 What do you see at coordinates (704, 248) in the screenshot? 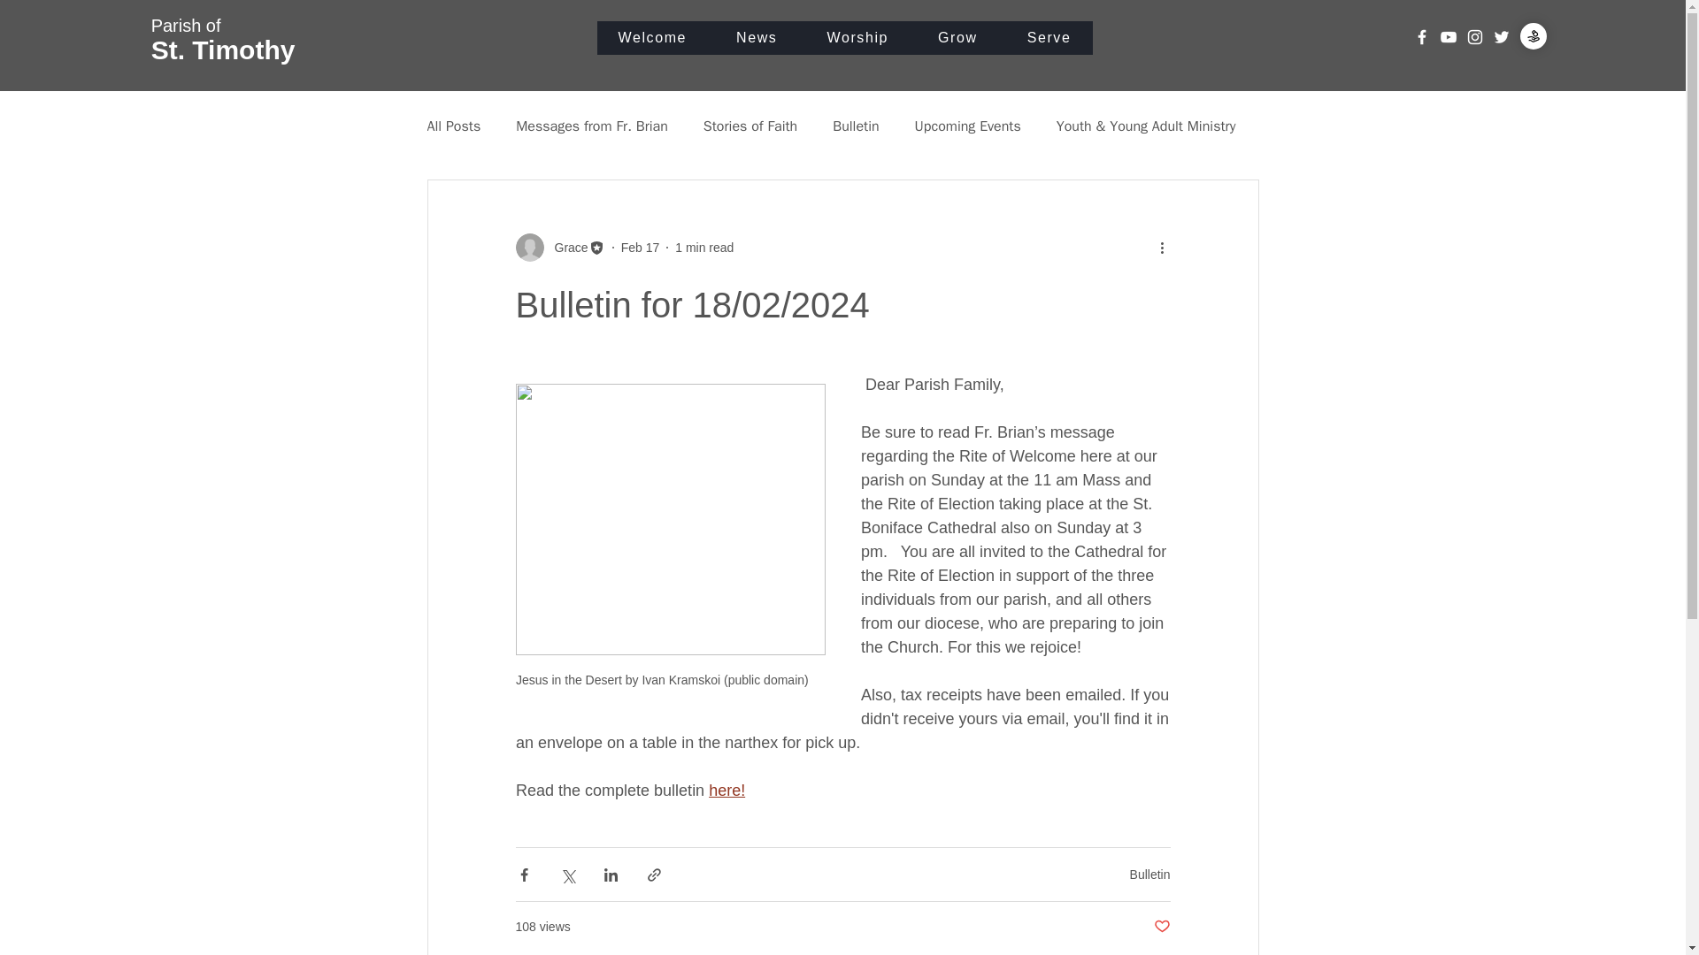
I see `1 min read` at bounding box center [704, 248].